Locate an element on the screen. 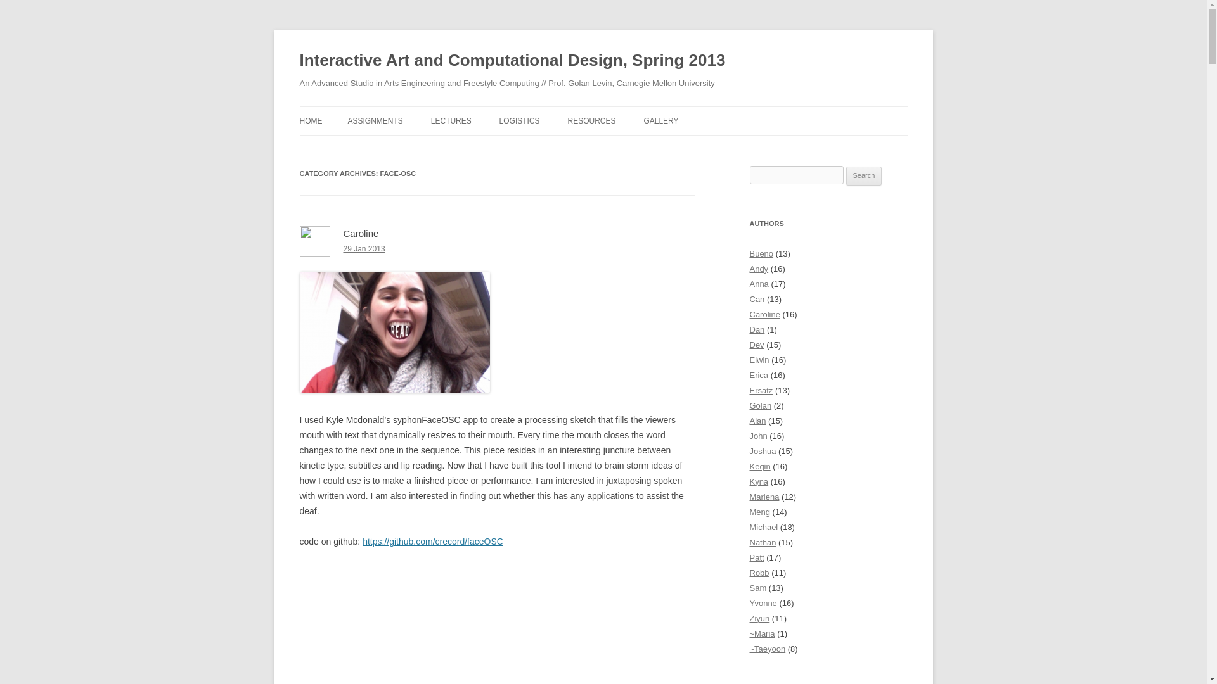 This screenshot has width=1217, height=684. Search is located at coordinates (864, 176).